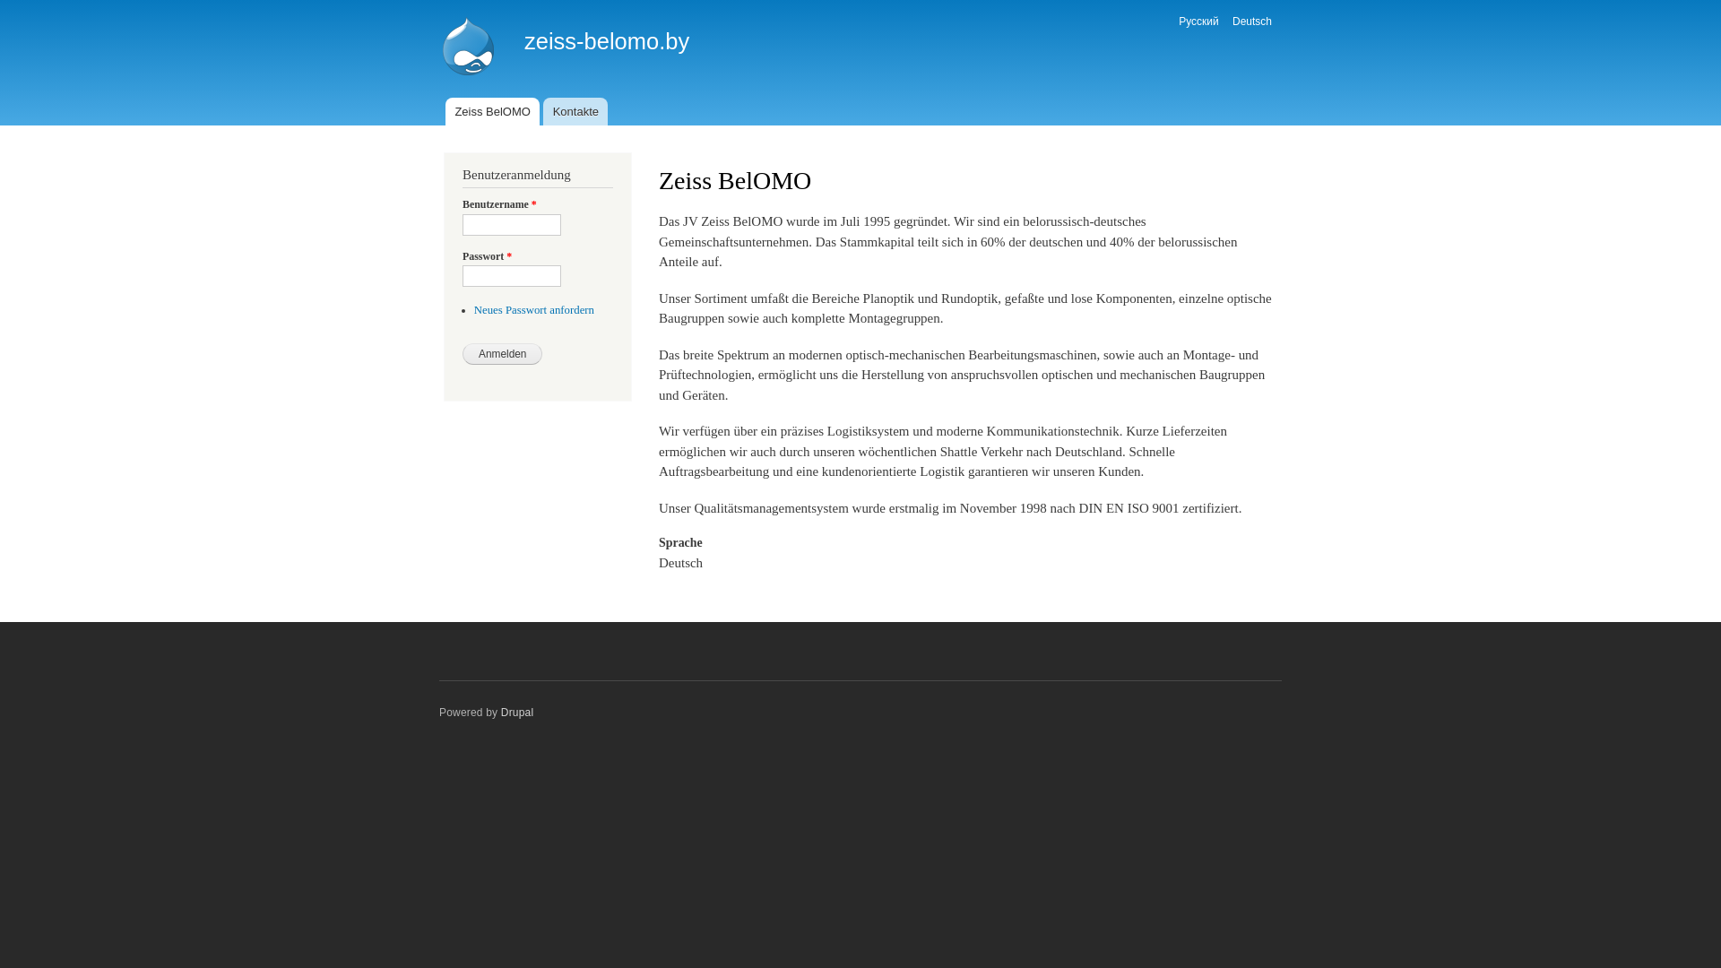  I want to click on Zeiss BelOMO, so click(493, 111).